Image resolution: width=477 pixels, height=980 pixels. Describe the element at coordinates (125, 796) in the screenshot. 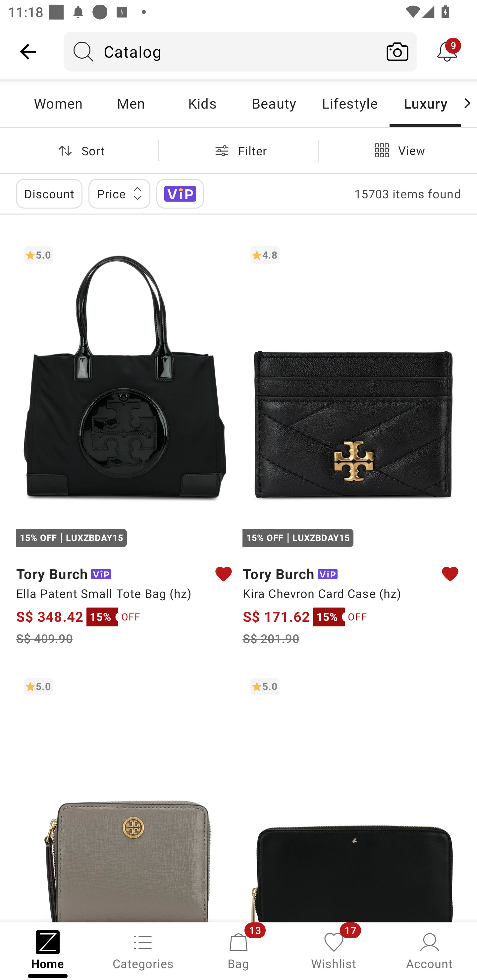

I see `5.0` at that location.